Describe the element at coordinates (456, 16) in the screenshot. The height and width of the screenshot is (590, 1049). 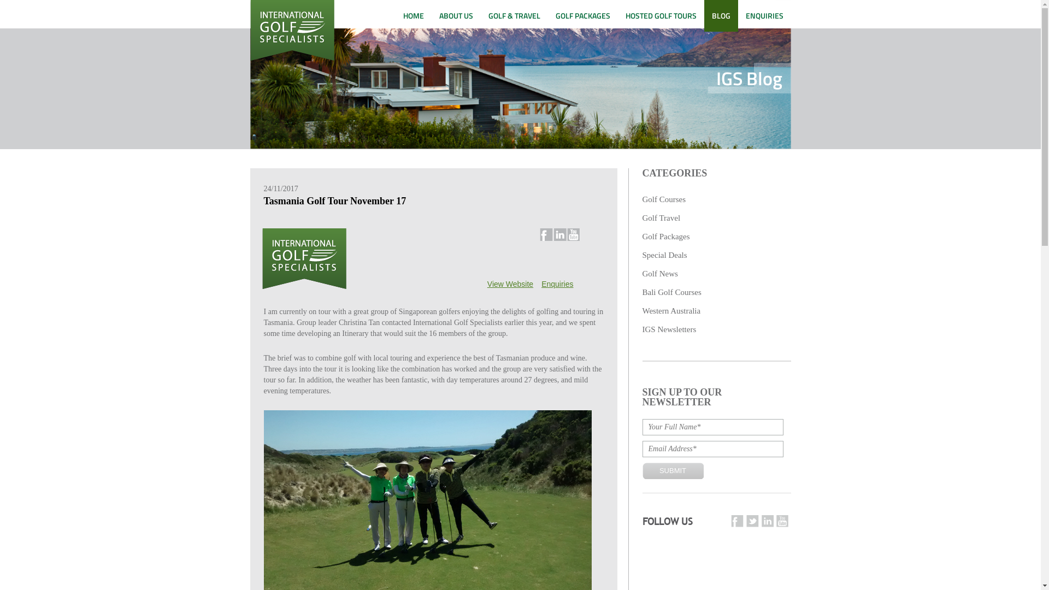
I see `ABOUT US` at that location.